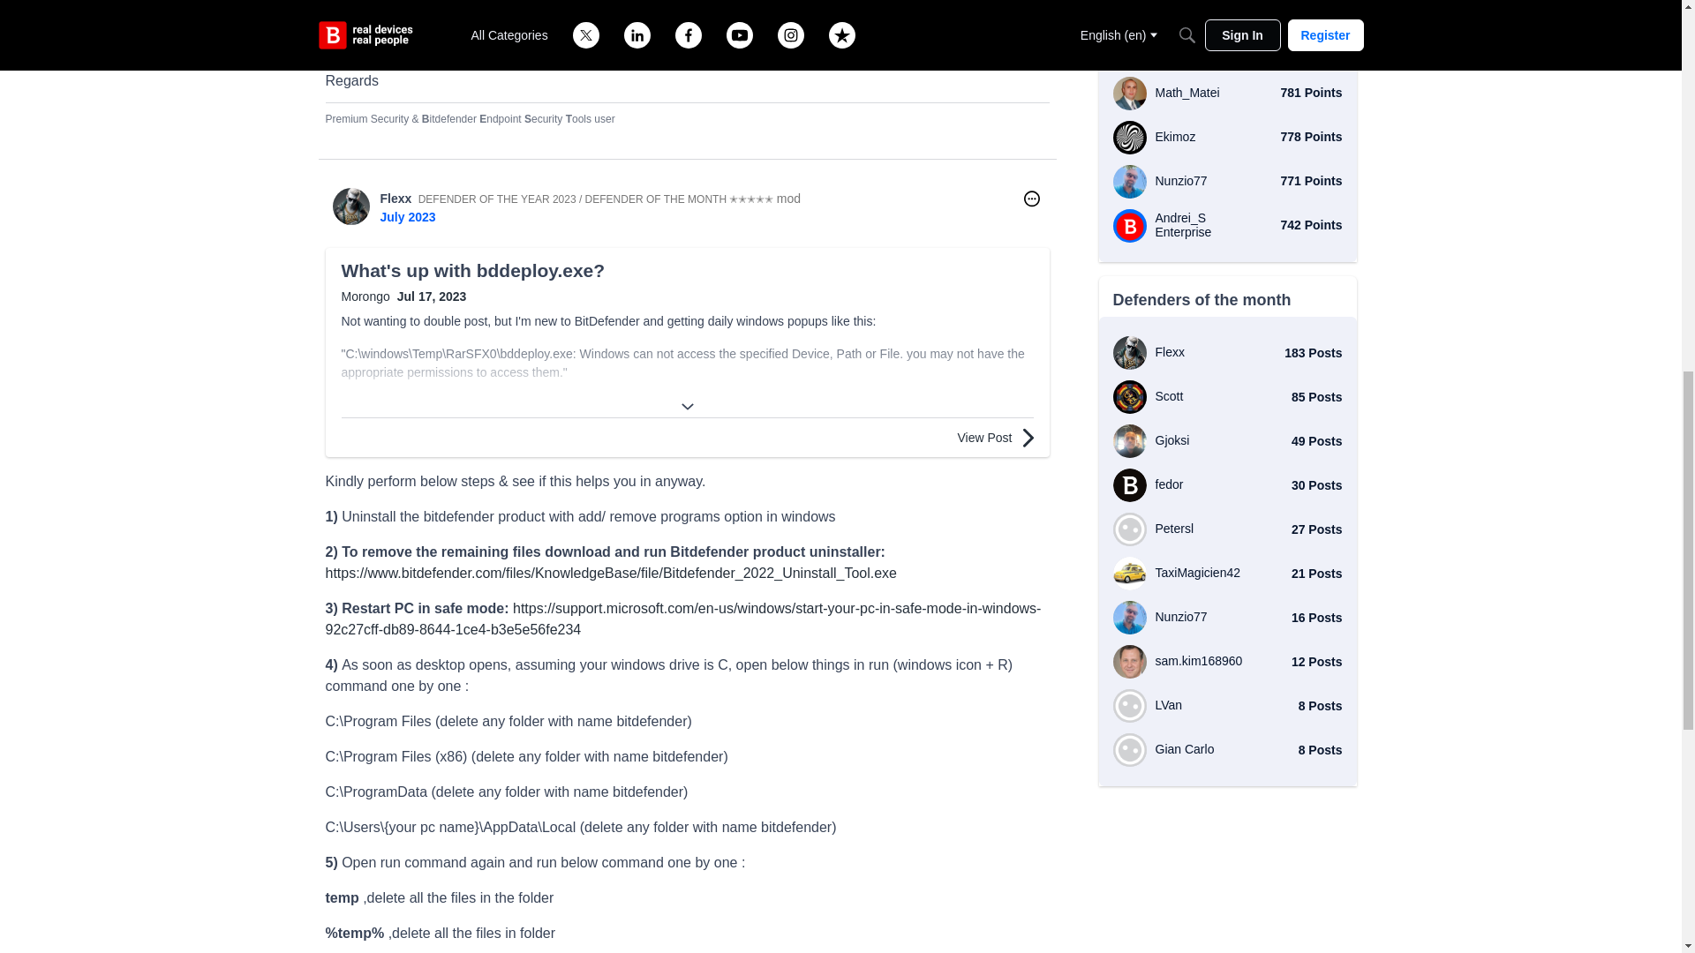 The height and width of the screenshot is (953, 1695). I want to click on Jul 17, 2023, so click(432, 296).